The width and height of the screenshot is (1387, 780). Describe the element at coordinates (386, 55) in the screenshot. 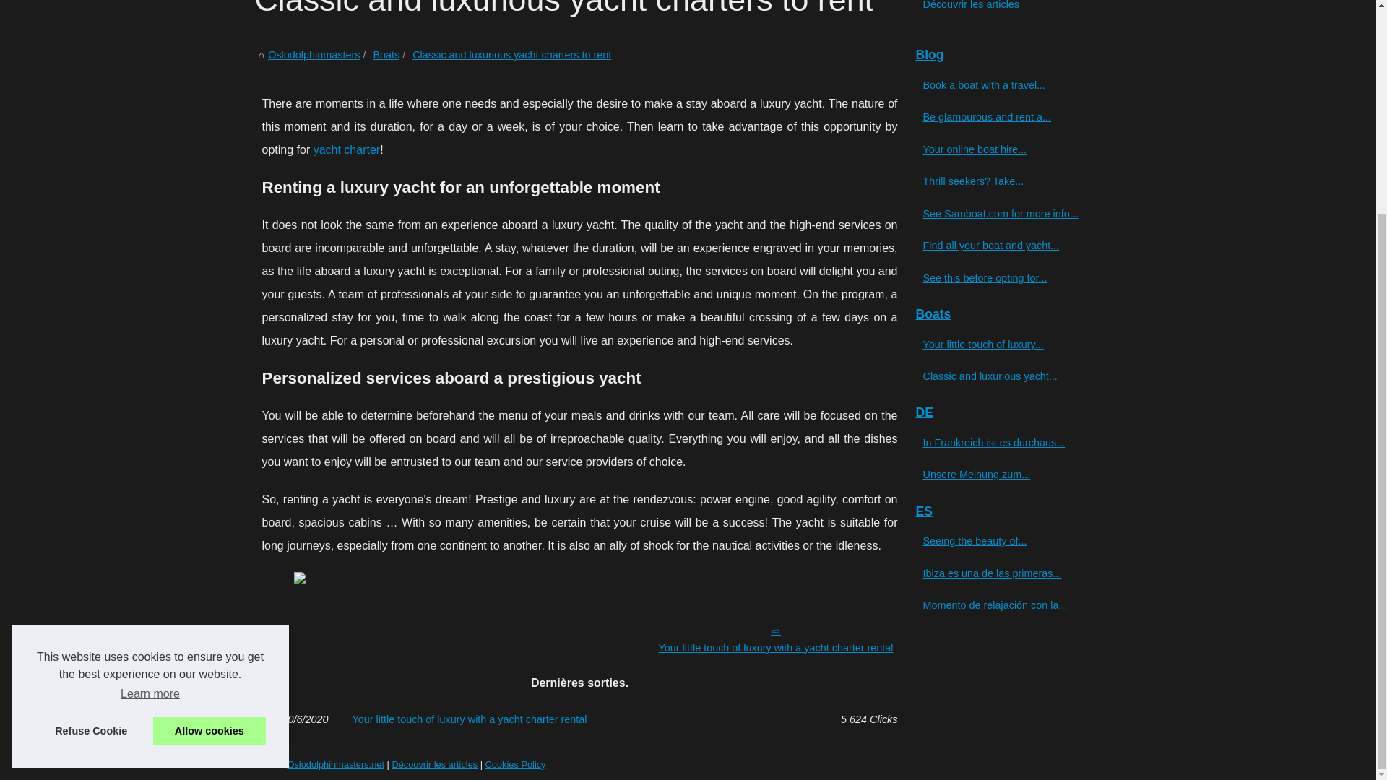

I see `Boats` at that location.